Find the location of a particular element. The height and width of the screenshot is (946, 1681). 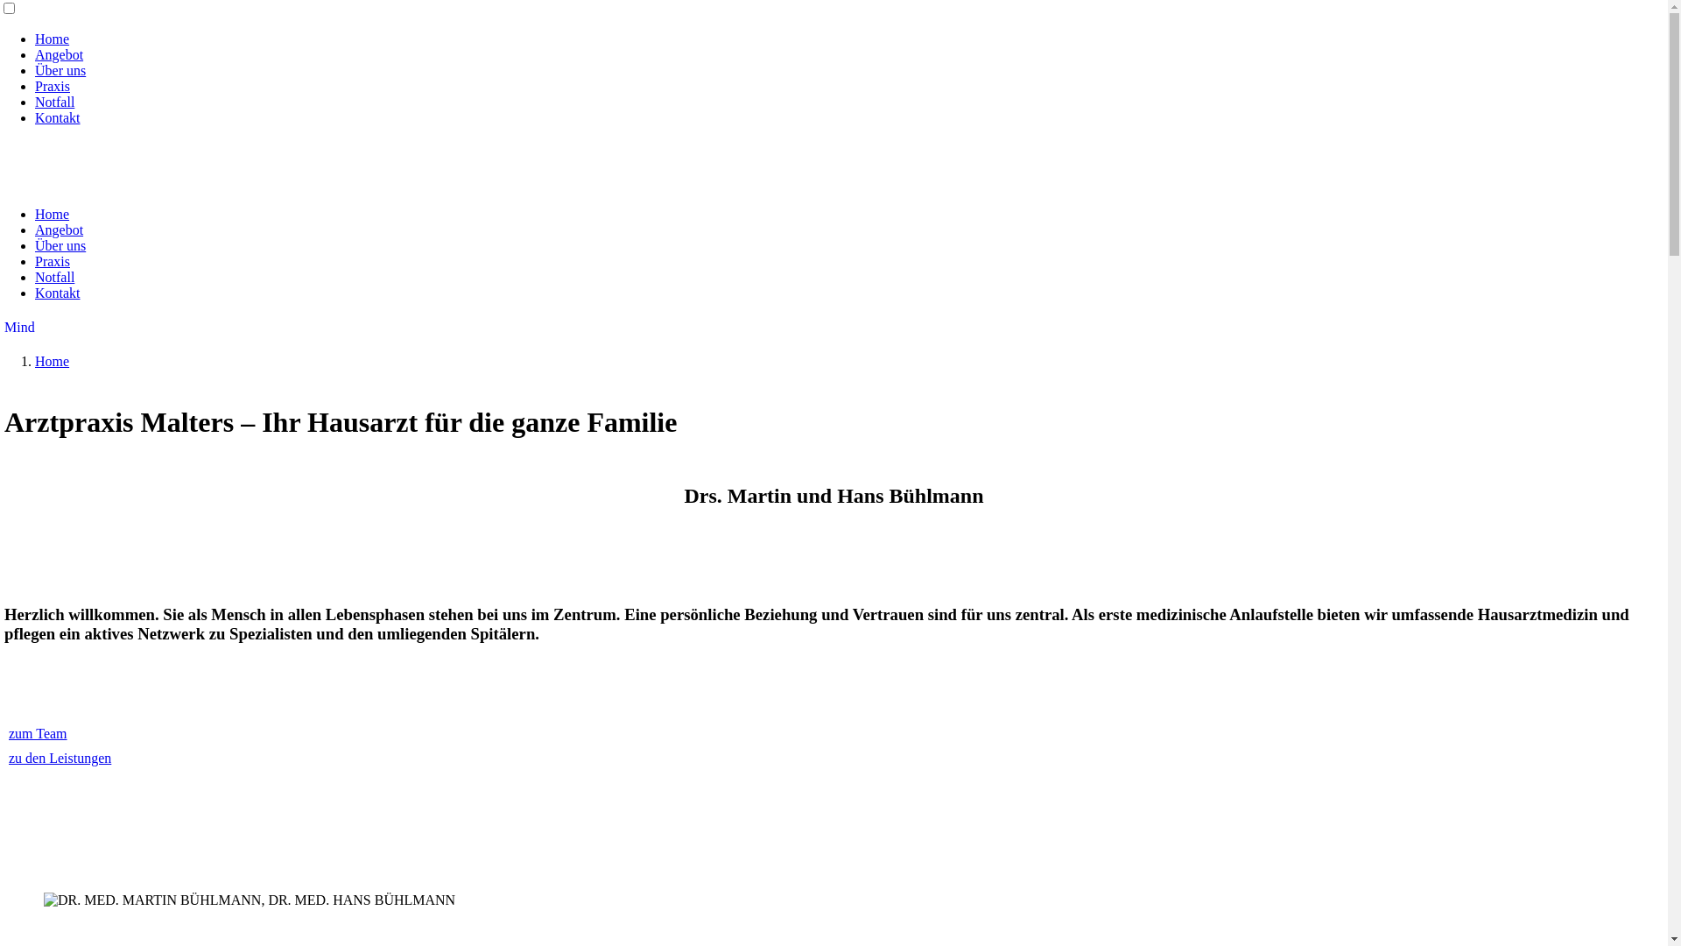

Praxis is located at coordinates (53, 261).